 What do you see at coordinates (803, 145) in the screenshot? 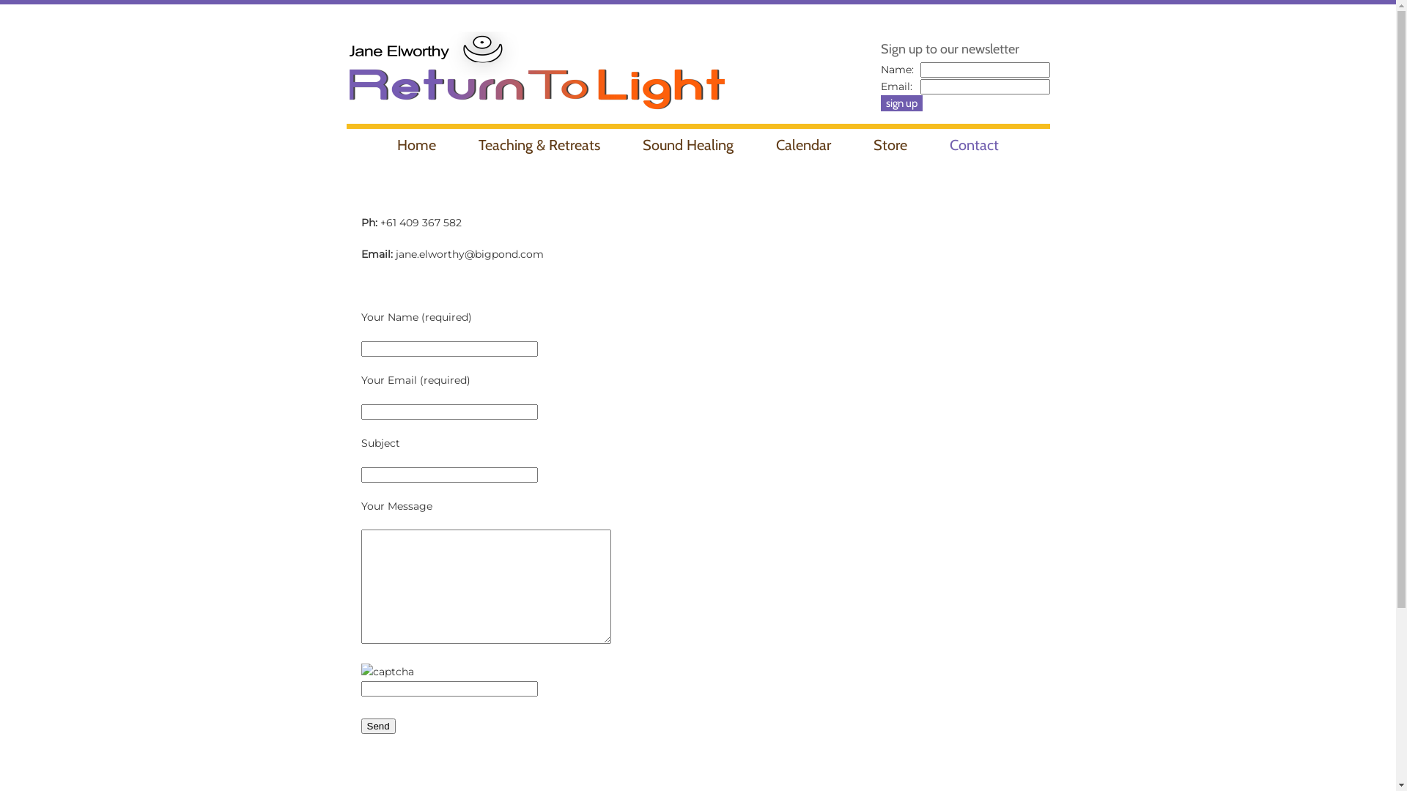
I see `Calendar` at bounding box center [803, 145].